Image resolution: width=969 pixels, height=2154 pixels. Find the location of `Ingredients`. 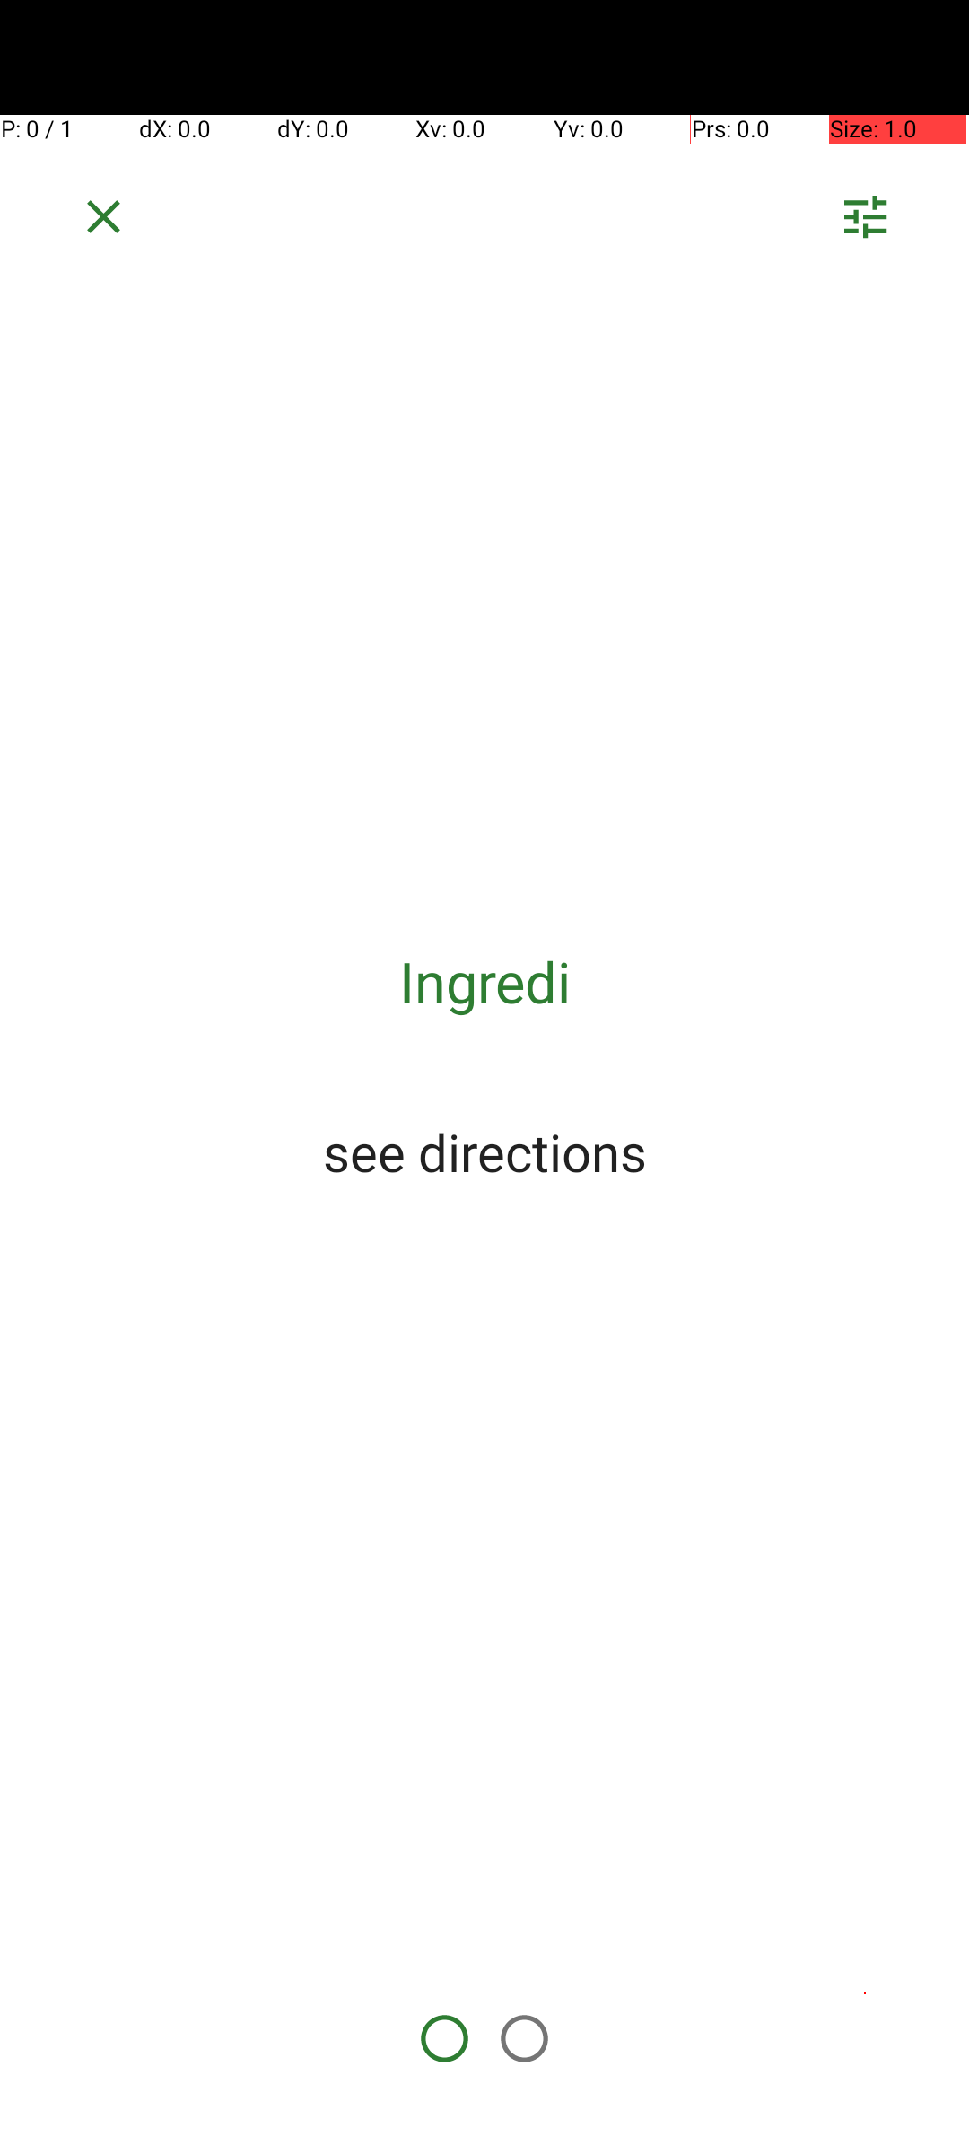

Ingredients is located at coordinates (484, 982).